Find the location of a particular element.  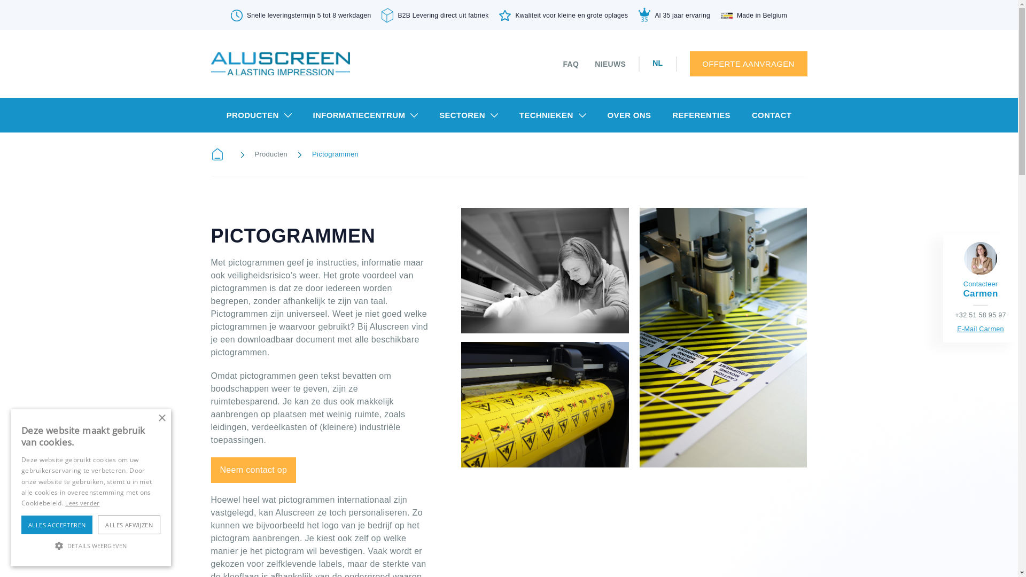

logo is located at coordinates (280, 64).